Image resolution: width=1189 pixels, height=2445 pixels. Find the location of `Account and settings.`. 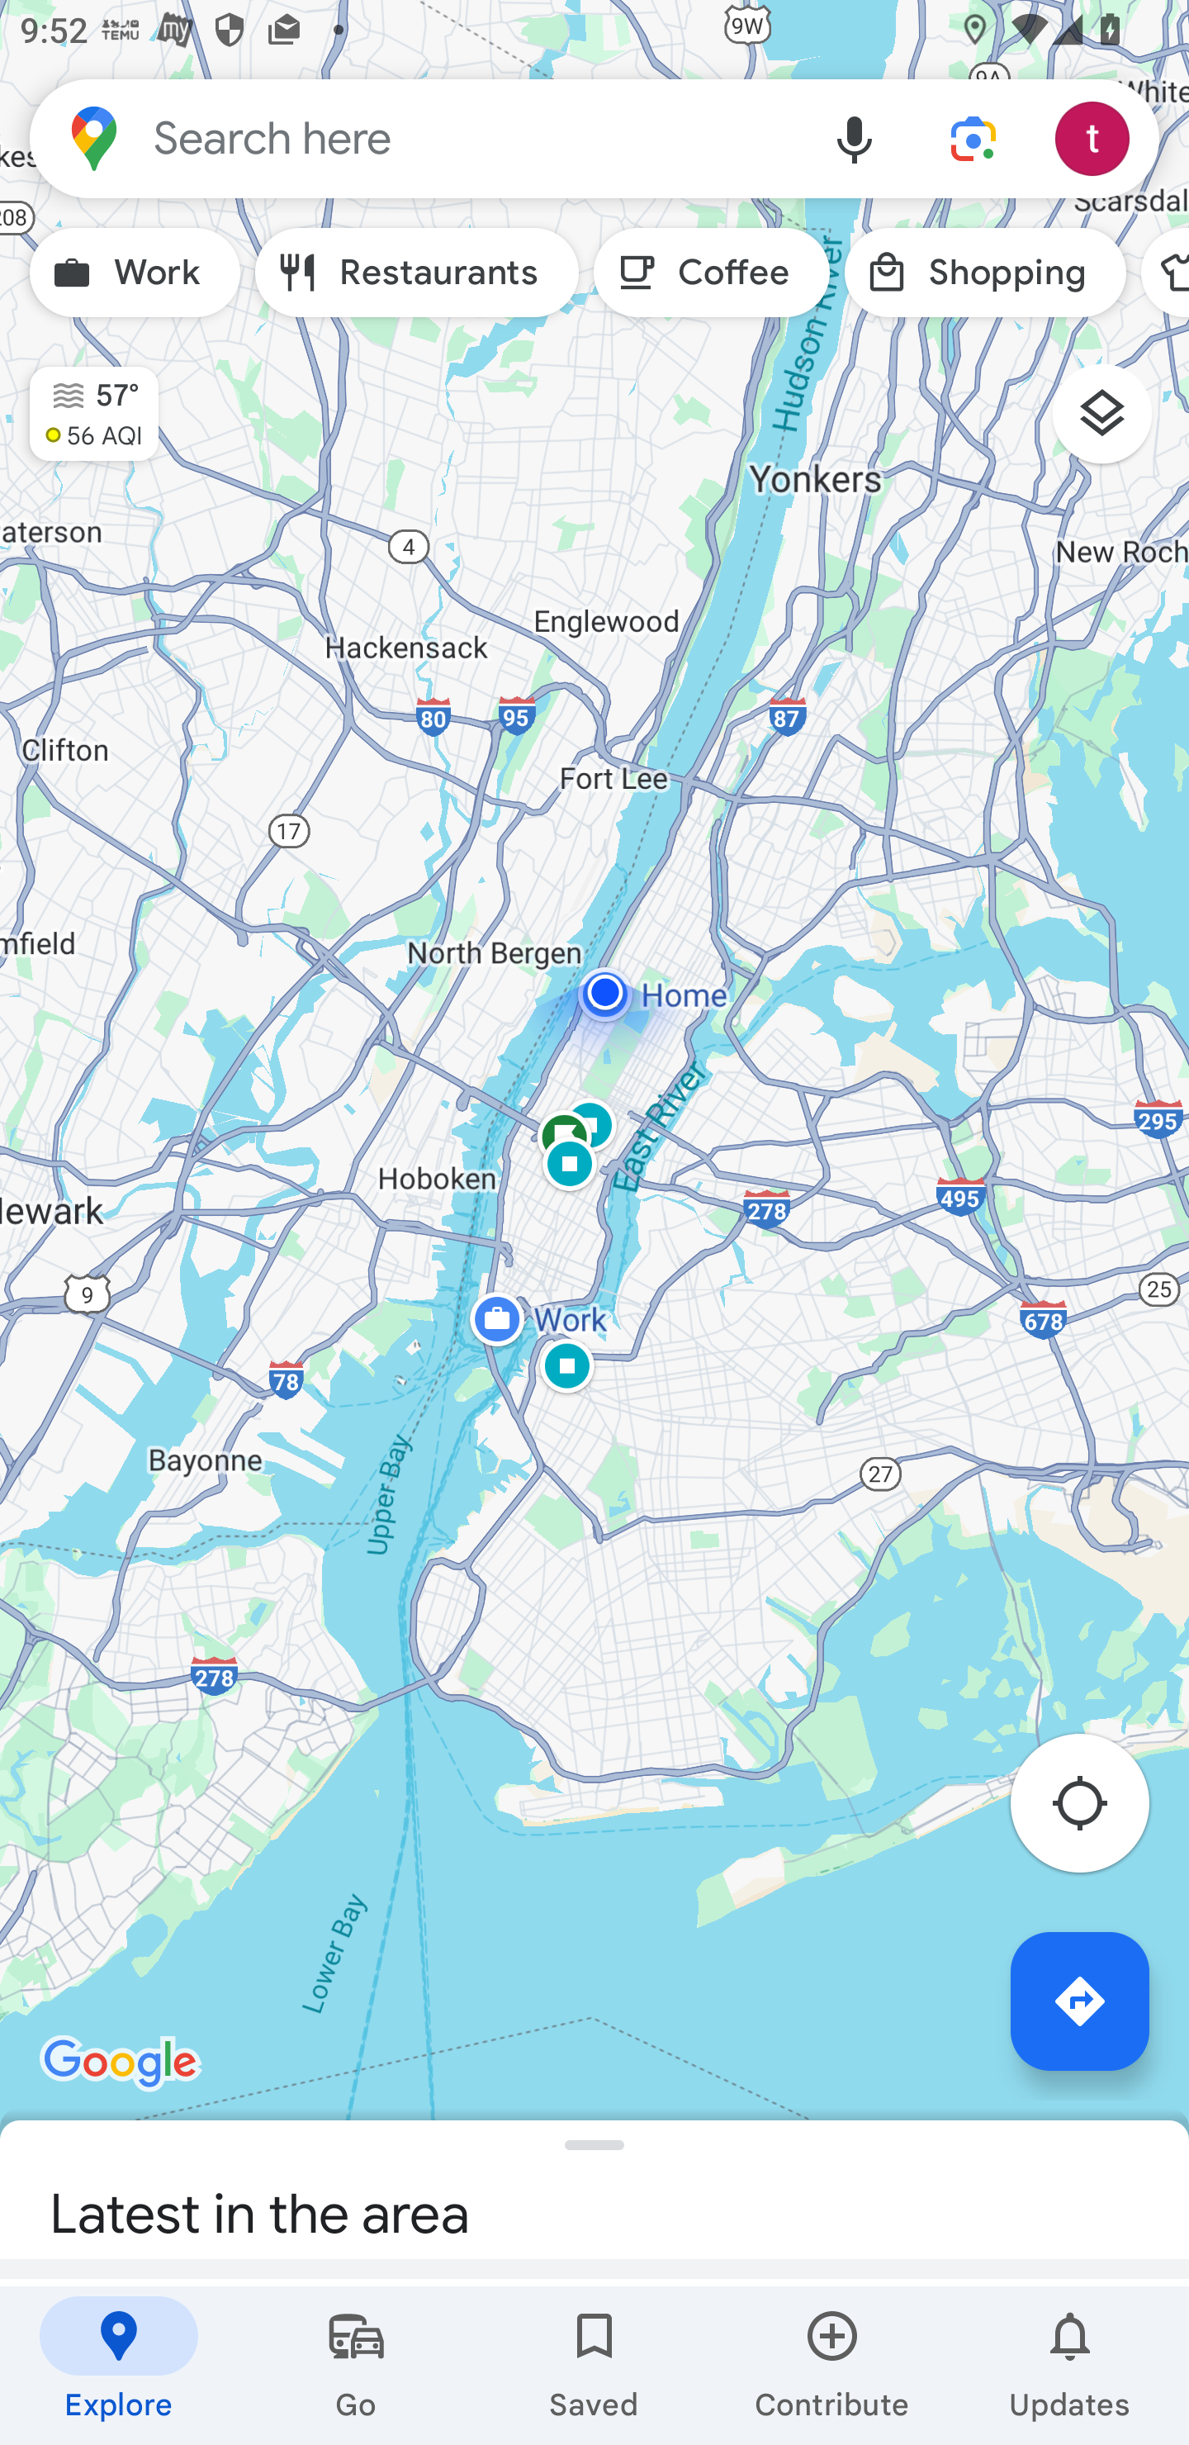

Account and settings. is located at coordinates (1097, 137).